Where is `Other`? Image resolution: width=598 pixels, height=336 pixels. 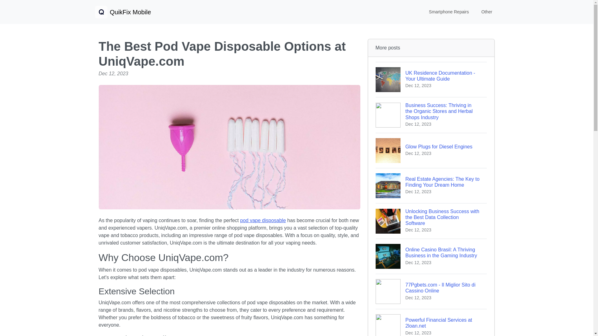
Other is located at coordinates (431, 322).